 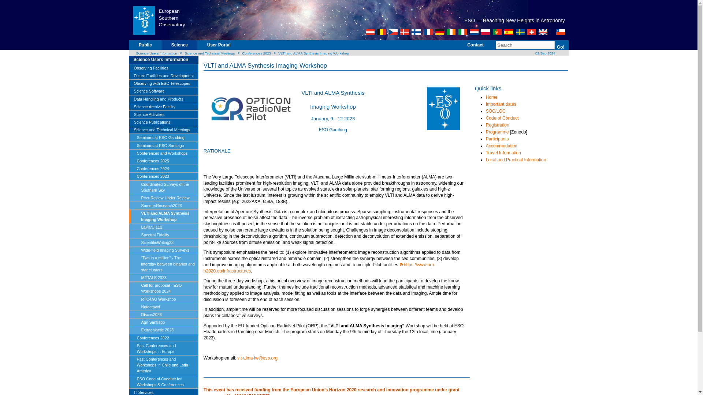 What do you see at coordinates (163, 68) in the screenshot?
I see `Observing Facilities` at bounding box center [163, 68].